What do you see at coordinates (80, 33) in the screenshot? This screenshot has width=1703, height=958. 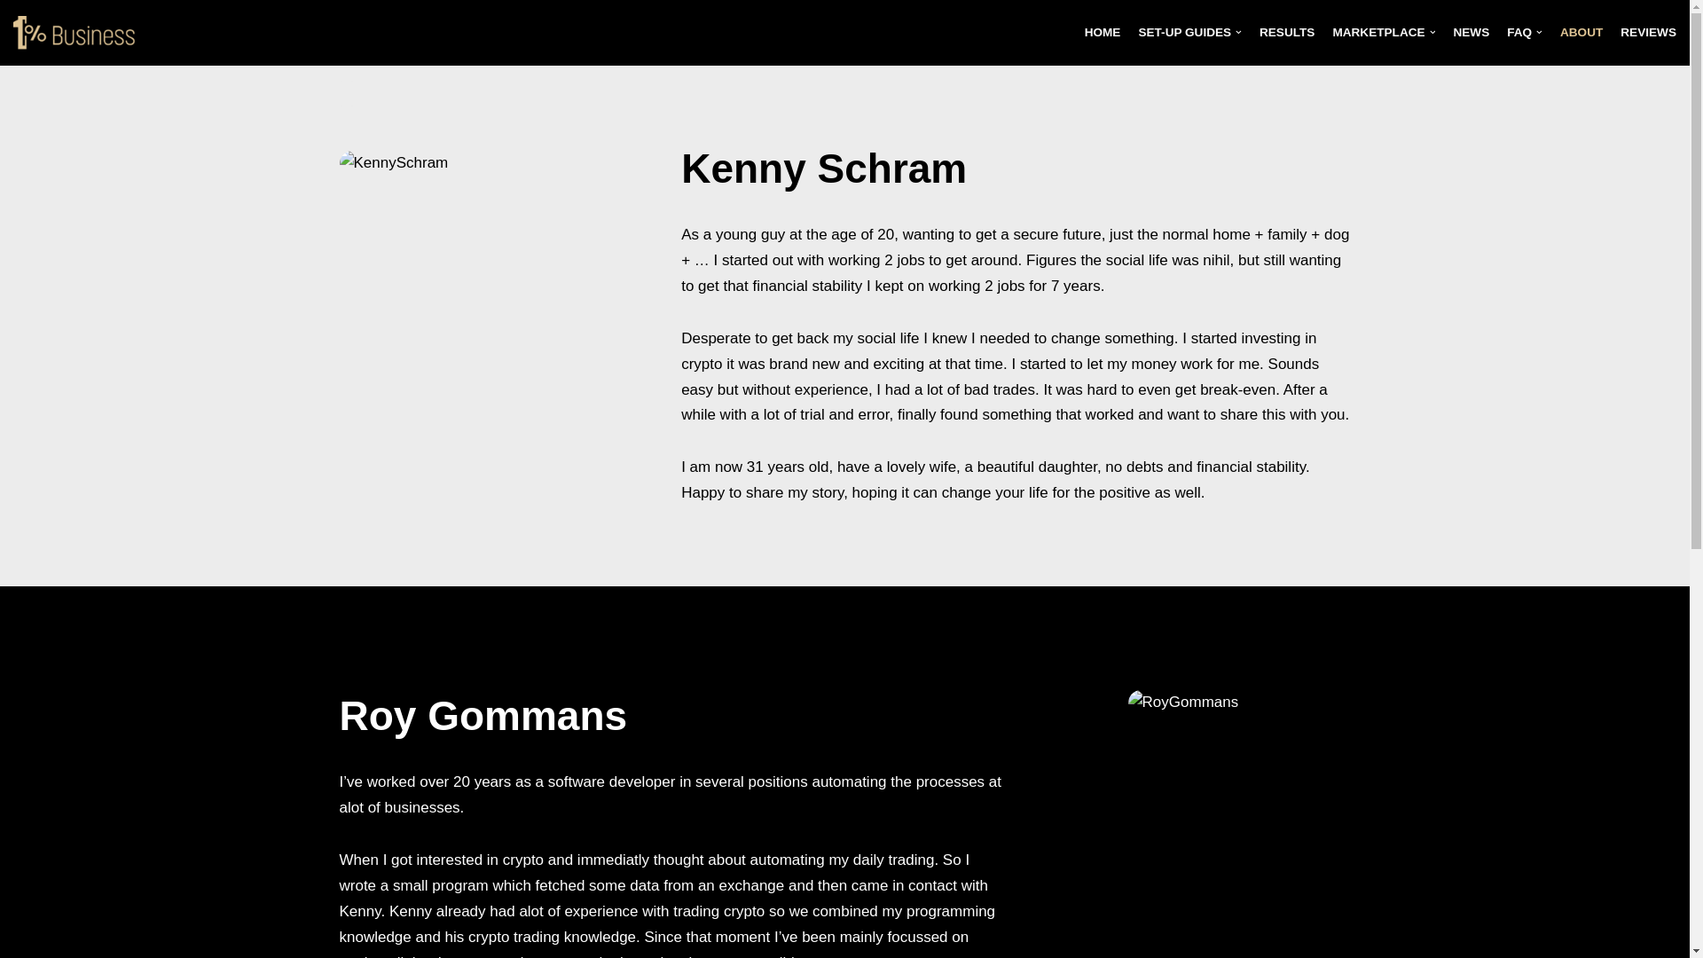 I see `1%Business` at bounding box center [80, 33].